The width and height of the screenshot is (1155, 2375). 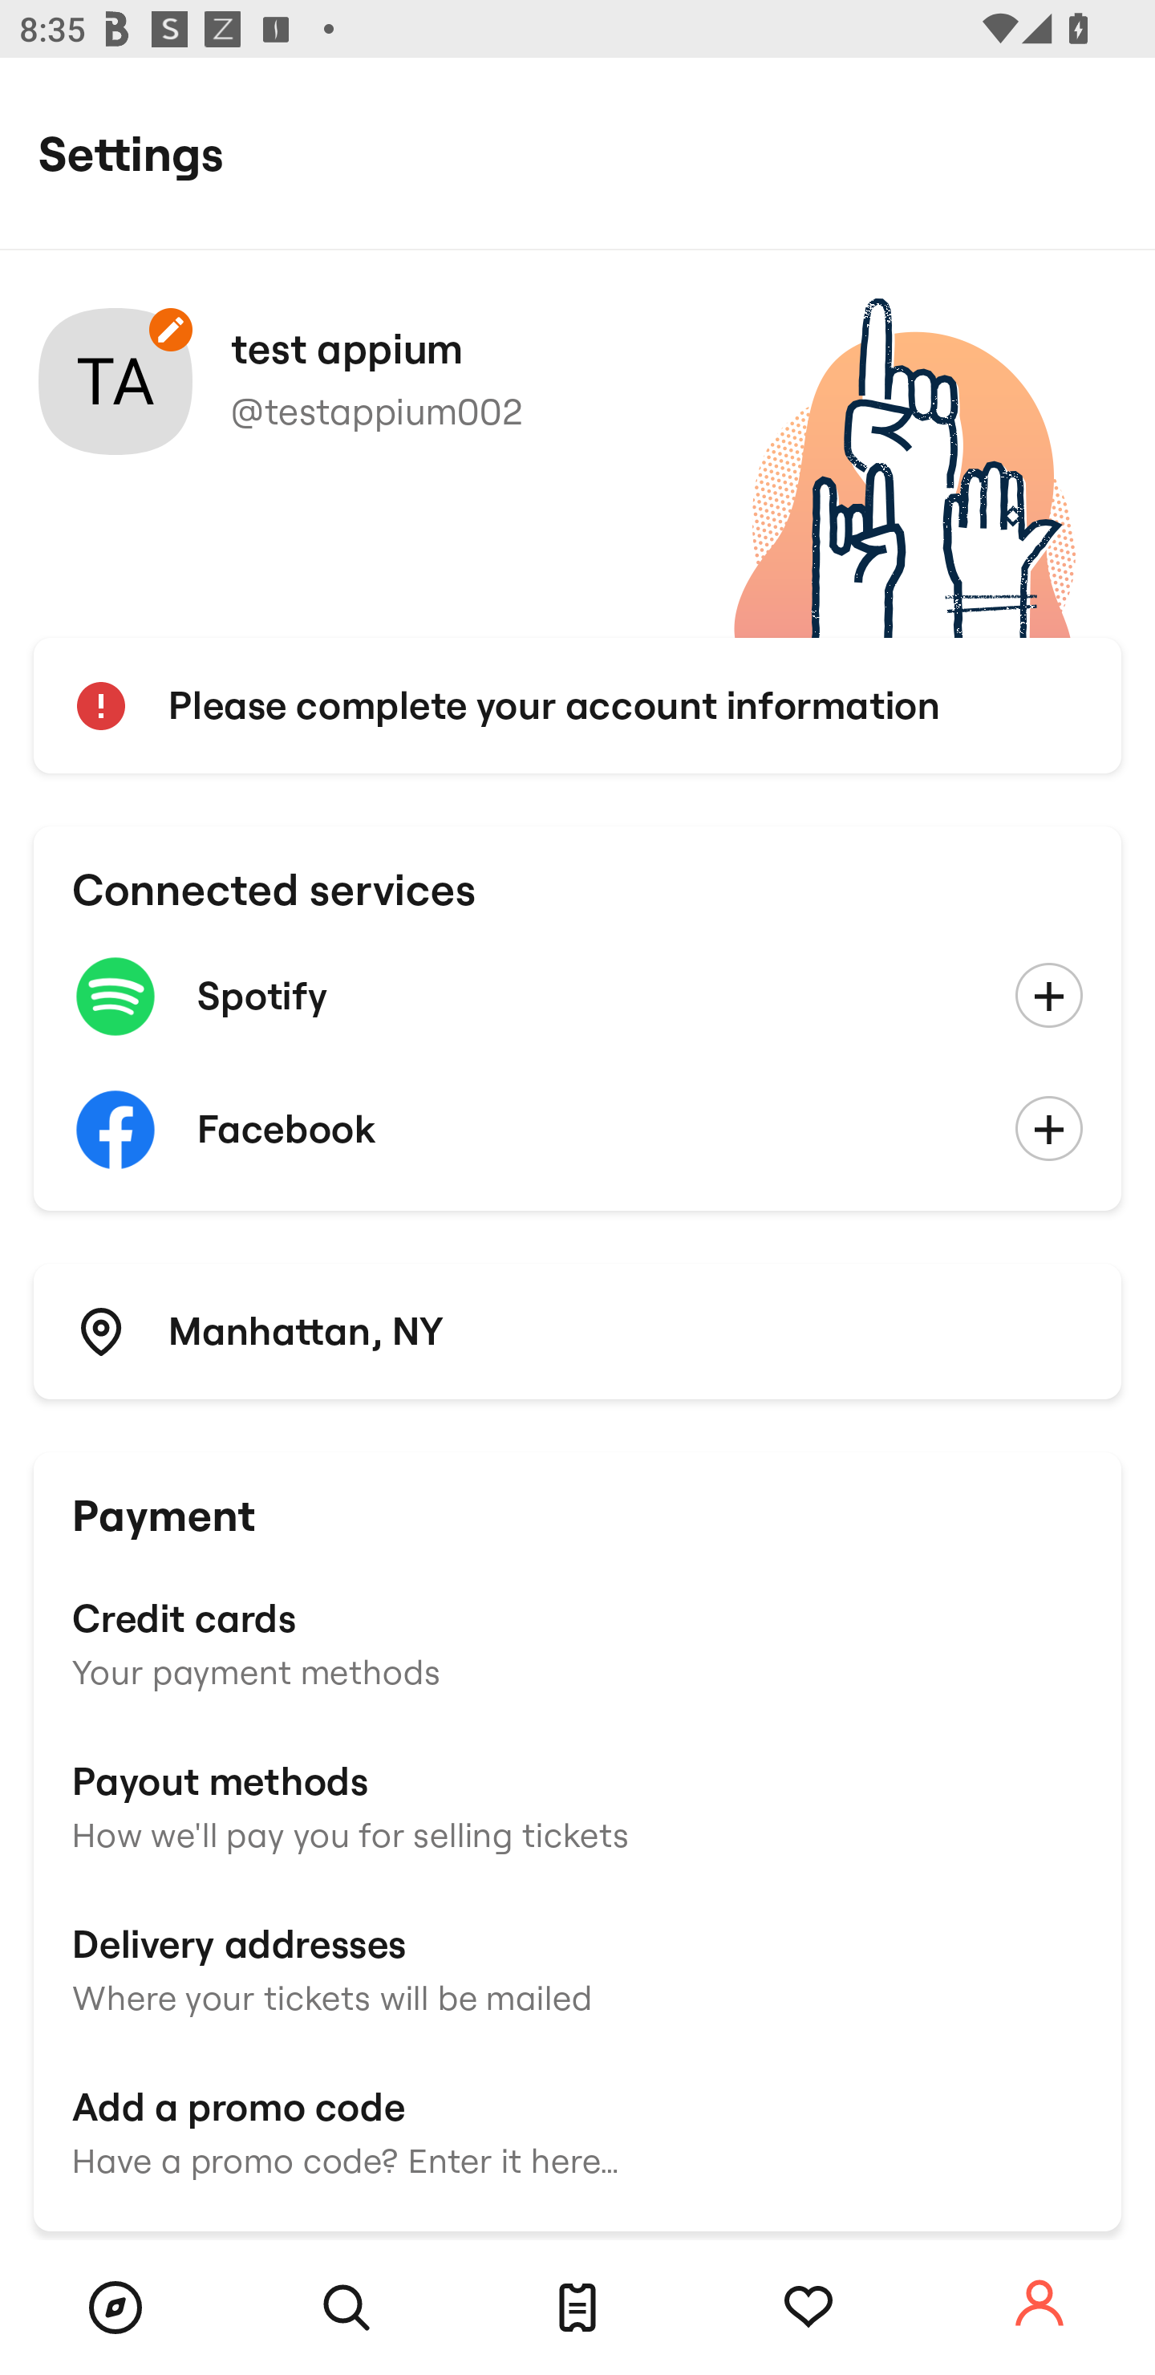 I want to click on Please complete your account information, so click(x=577, y=706).